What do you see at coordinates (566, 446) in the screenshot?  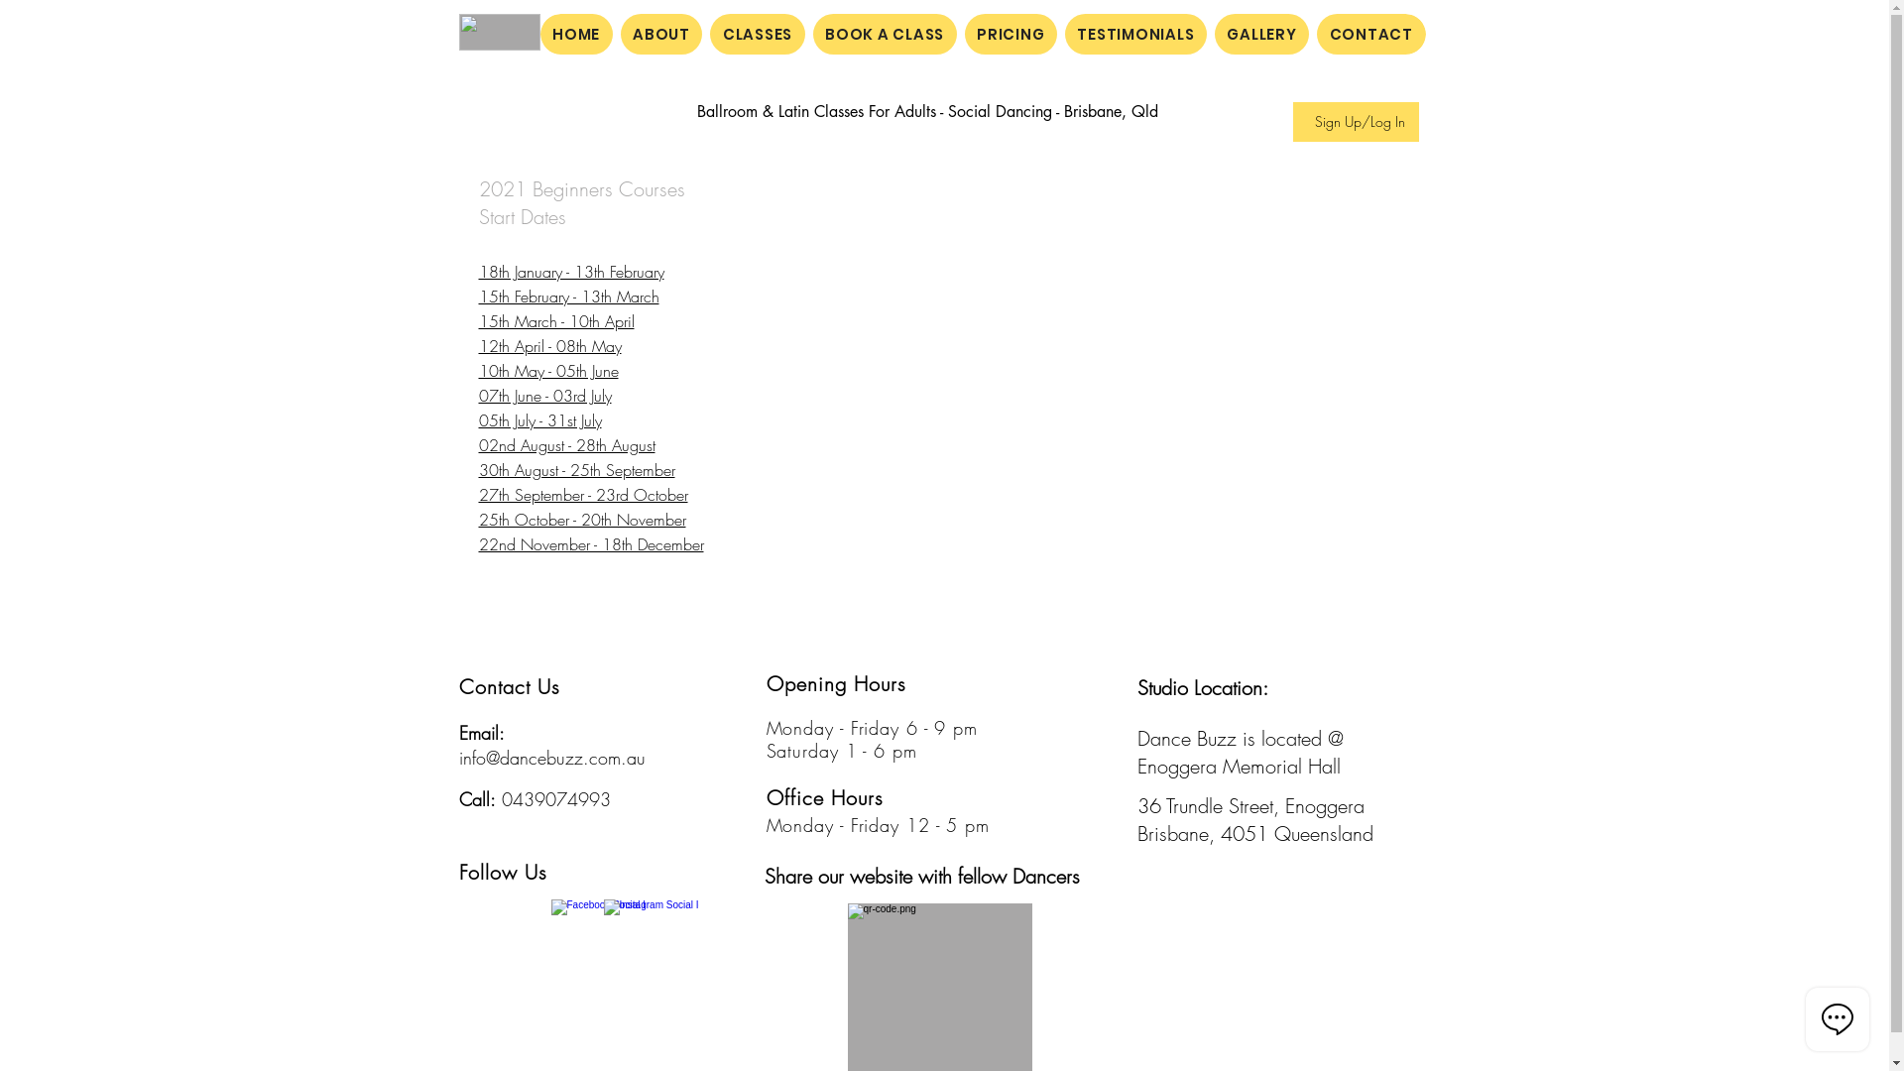 I see `02nd August - 28th August` at bounding box center [566, 446].